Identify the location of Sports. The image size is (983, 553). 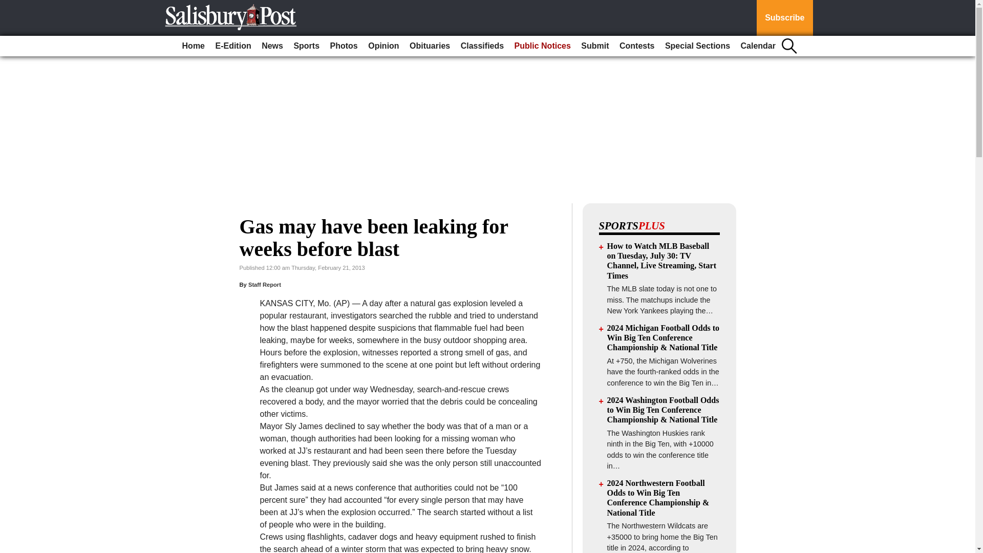
(306, 46).